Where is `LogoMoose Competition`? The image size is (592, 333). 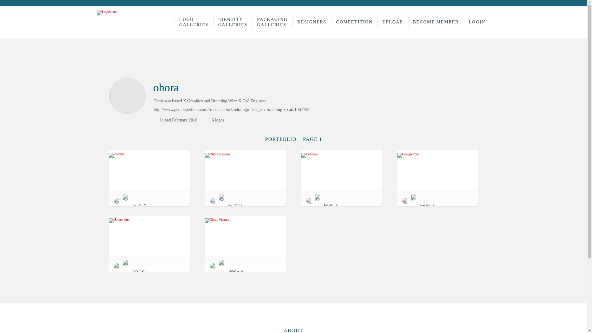 LogoMoose Competition is located at coordinates (272, 22).